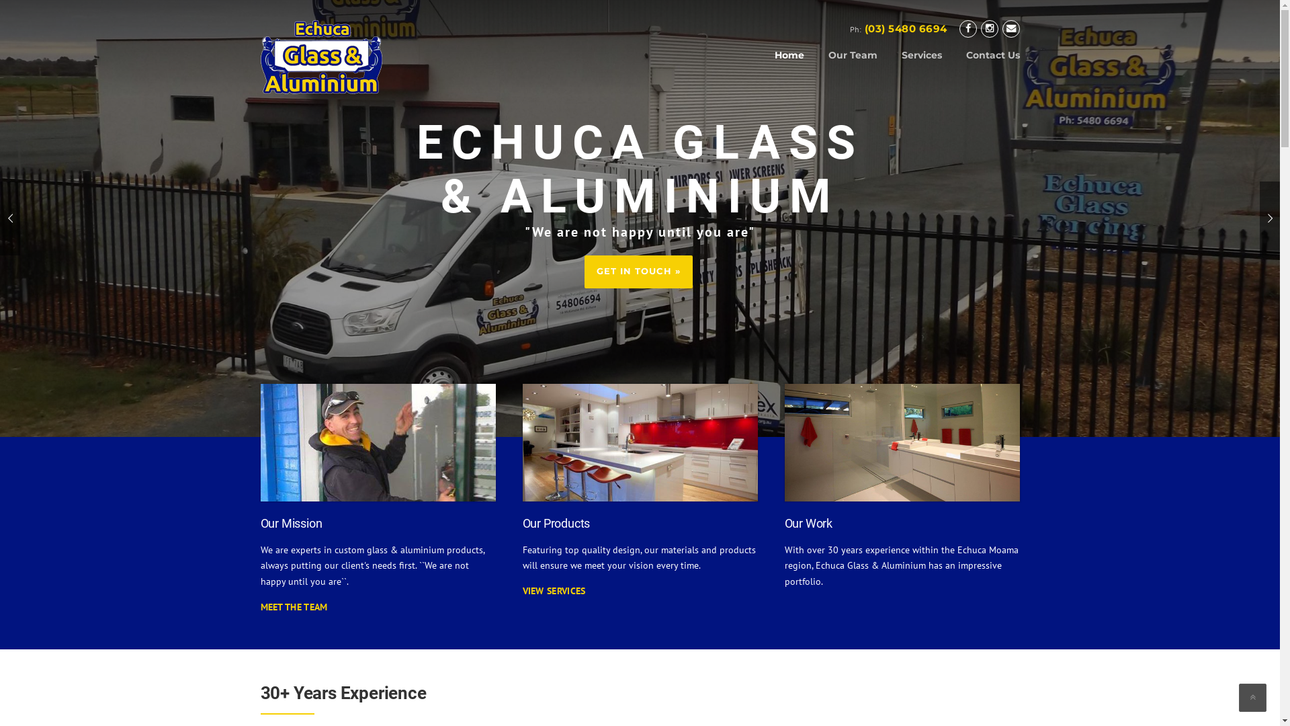  What do you see at coordinates (554, 591) in the screenshot?
I see `VIEW SERVICES` at bounding box center [554, 591].